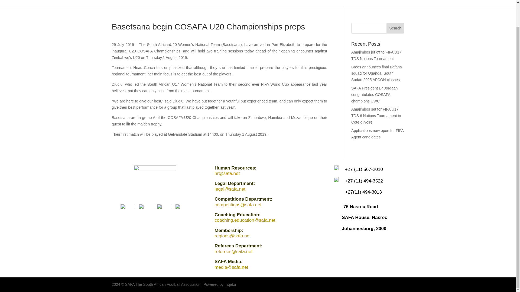 This screenshot has height=292, width=520. I want to click on 76 Nasrec Road, so click(360, 207).